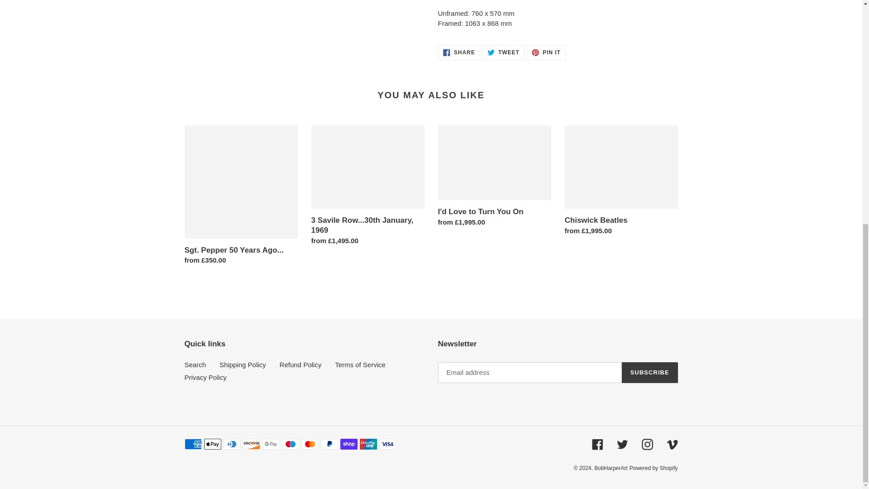  What do you see at coordinates (301, 365) in the screenshot?
I see `SUBSCRIBE` at bounding box center [301, 365].